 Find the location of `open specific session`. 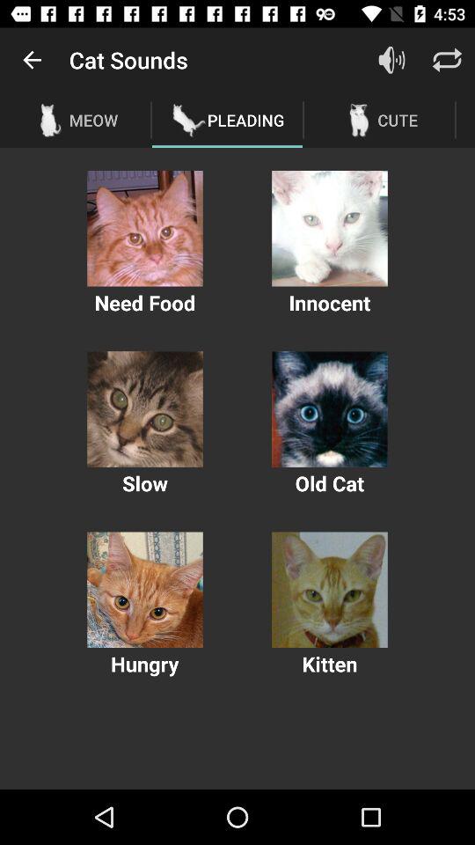

open specific session is located at coordinates (144, 590).